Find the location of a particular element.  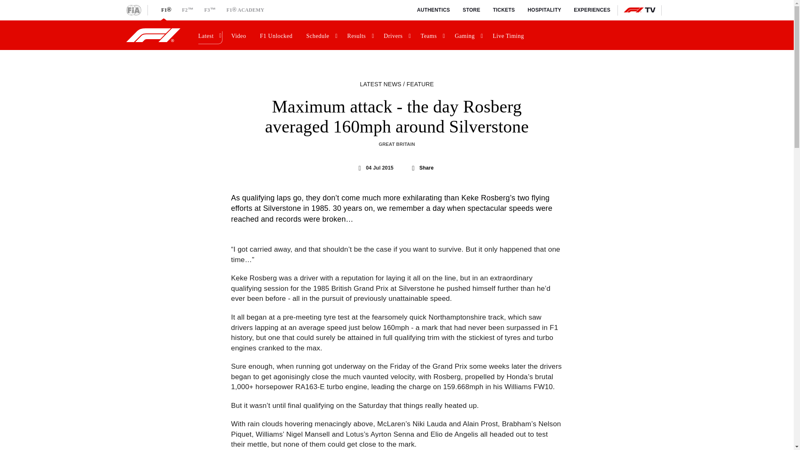

Video is located at coordinates (240, 35).